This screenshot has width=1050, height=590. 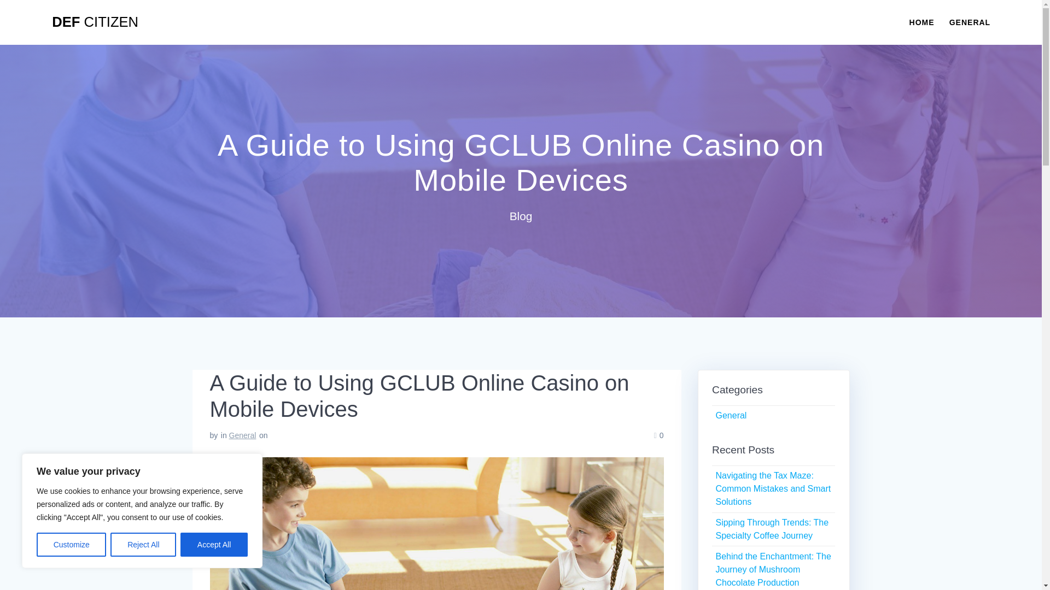 What do you see at coordinates (921, 22) in the screenshot?
I see `HOME` at bounding box center [921, 22].